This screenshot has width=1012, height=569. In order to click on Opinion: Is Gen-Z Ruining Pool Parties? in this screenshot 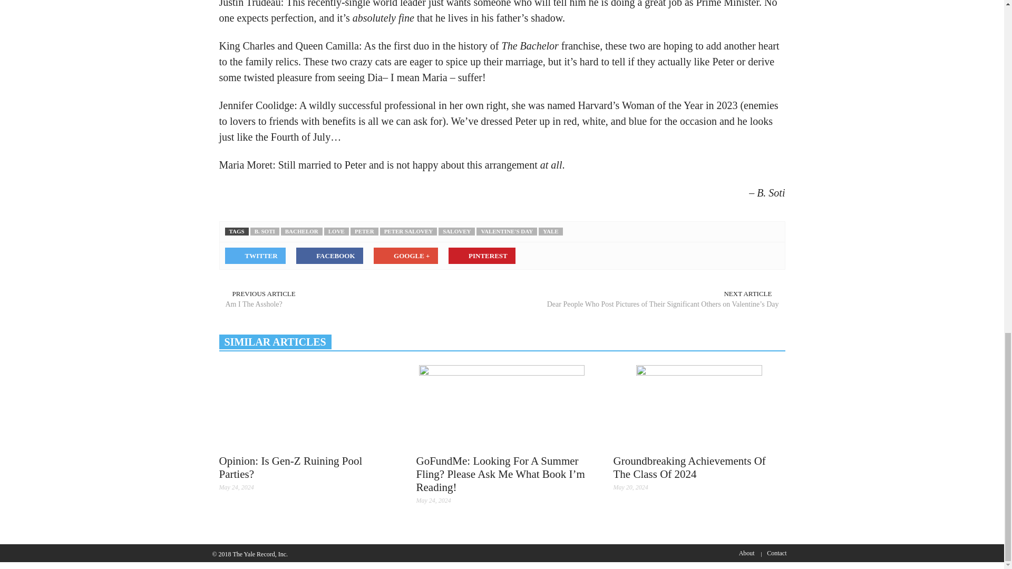, I will do `click(291, 467)`.